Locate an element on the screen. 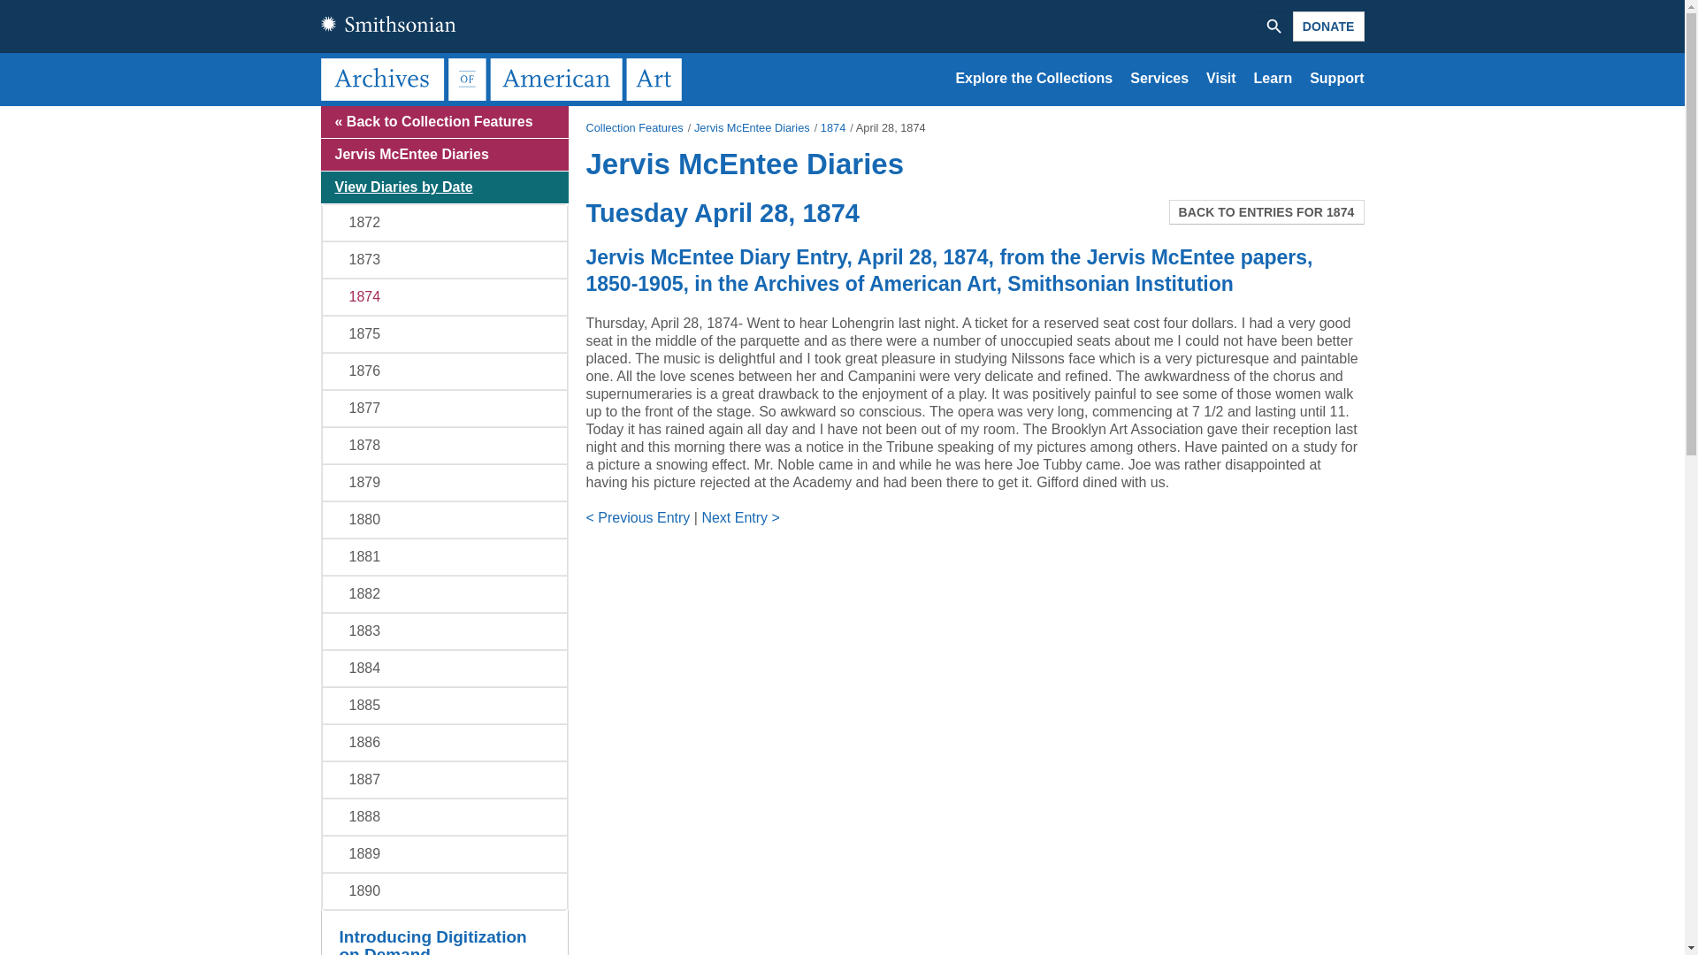  Home is located at coordinates (504, 79).